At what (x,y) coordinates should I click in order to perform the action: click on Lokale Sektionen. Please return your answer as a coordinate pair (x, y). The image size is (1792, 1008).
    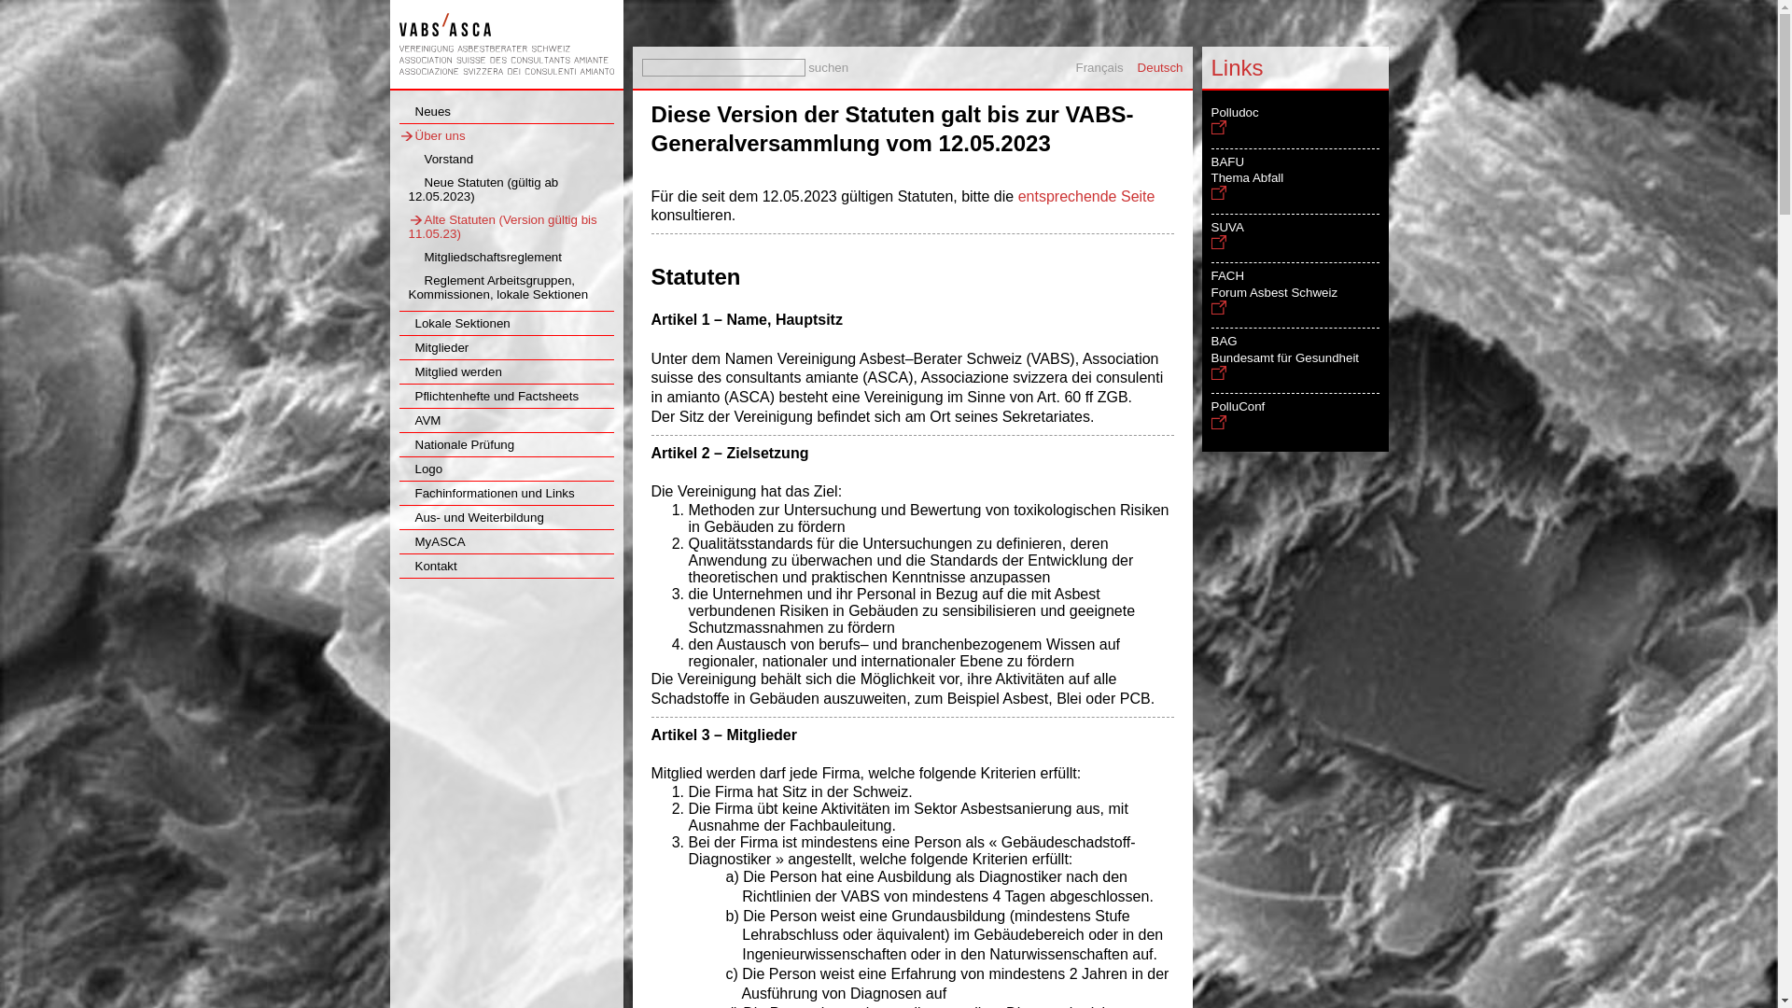
    Looking at the image, I should click on (455, 323).